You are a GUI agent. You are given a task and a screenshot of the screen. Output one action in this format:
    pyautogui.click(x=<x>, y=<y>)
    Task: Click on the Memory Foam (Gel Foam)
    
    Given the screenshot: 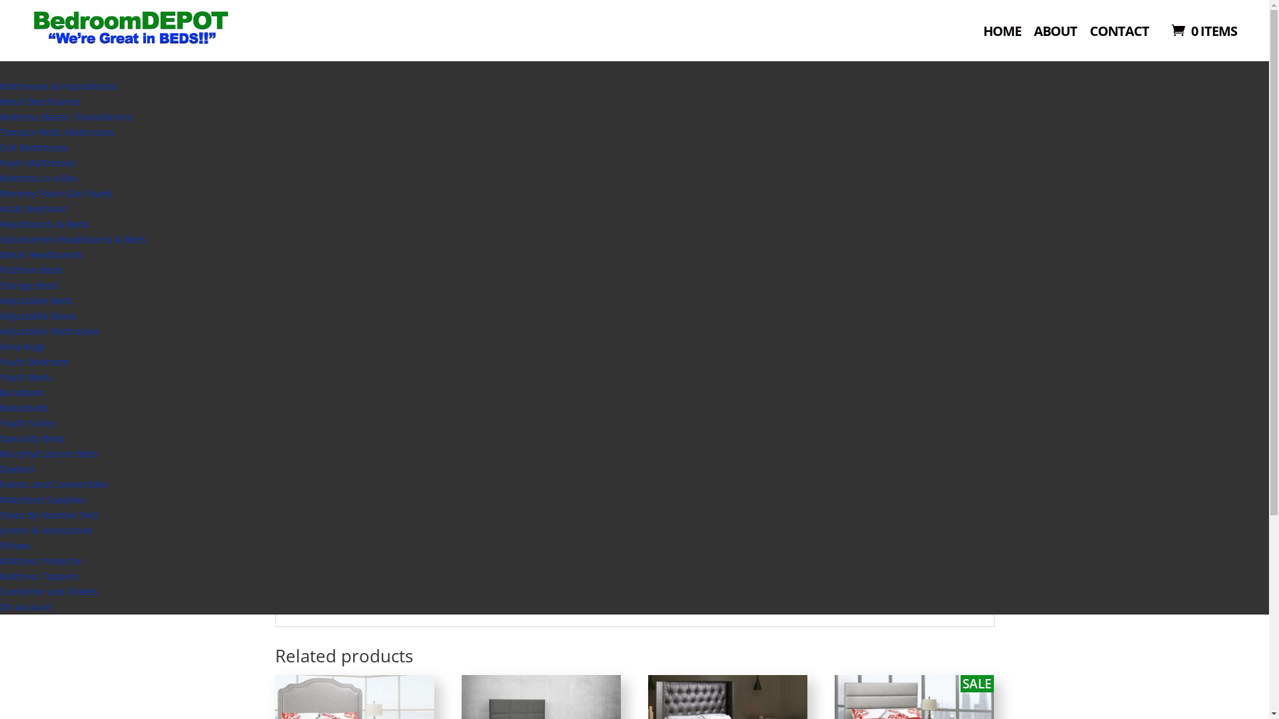 What is the action you would take?
    pyautogui.click(x=56, y=193)
    